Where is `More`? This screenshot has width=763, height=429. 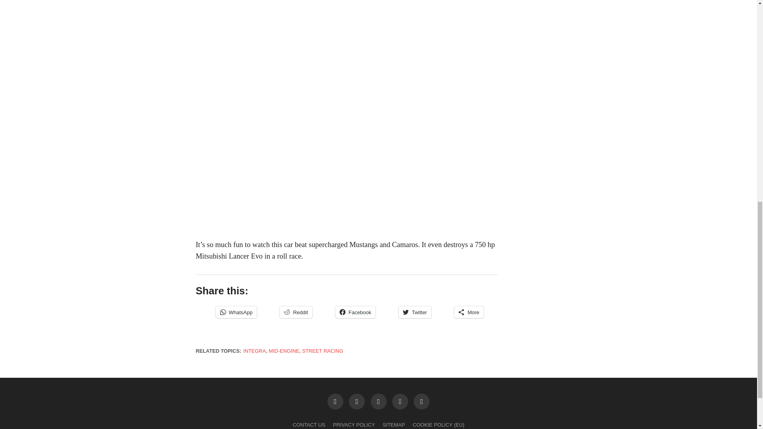
More is located at coordinates (469, 312).